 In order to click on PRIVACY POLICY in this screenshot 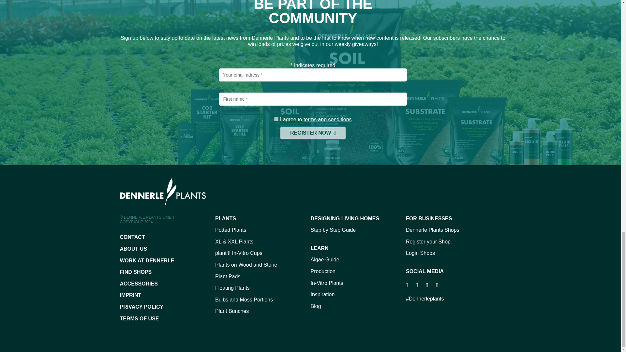, I will do `click(168, 307)`.